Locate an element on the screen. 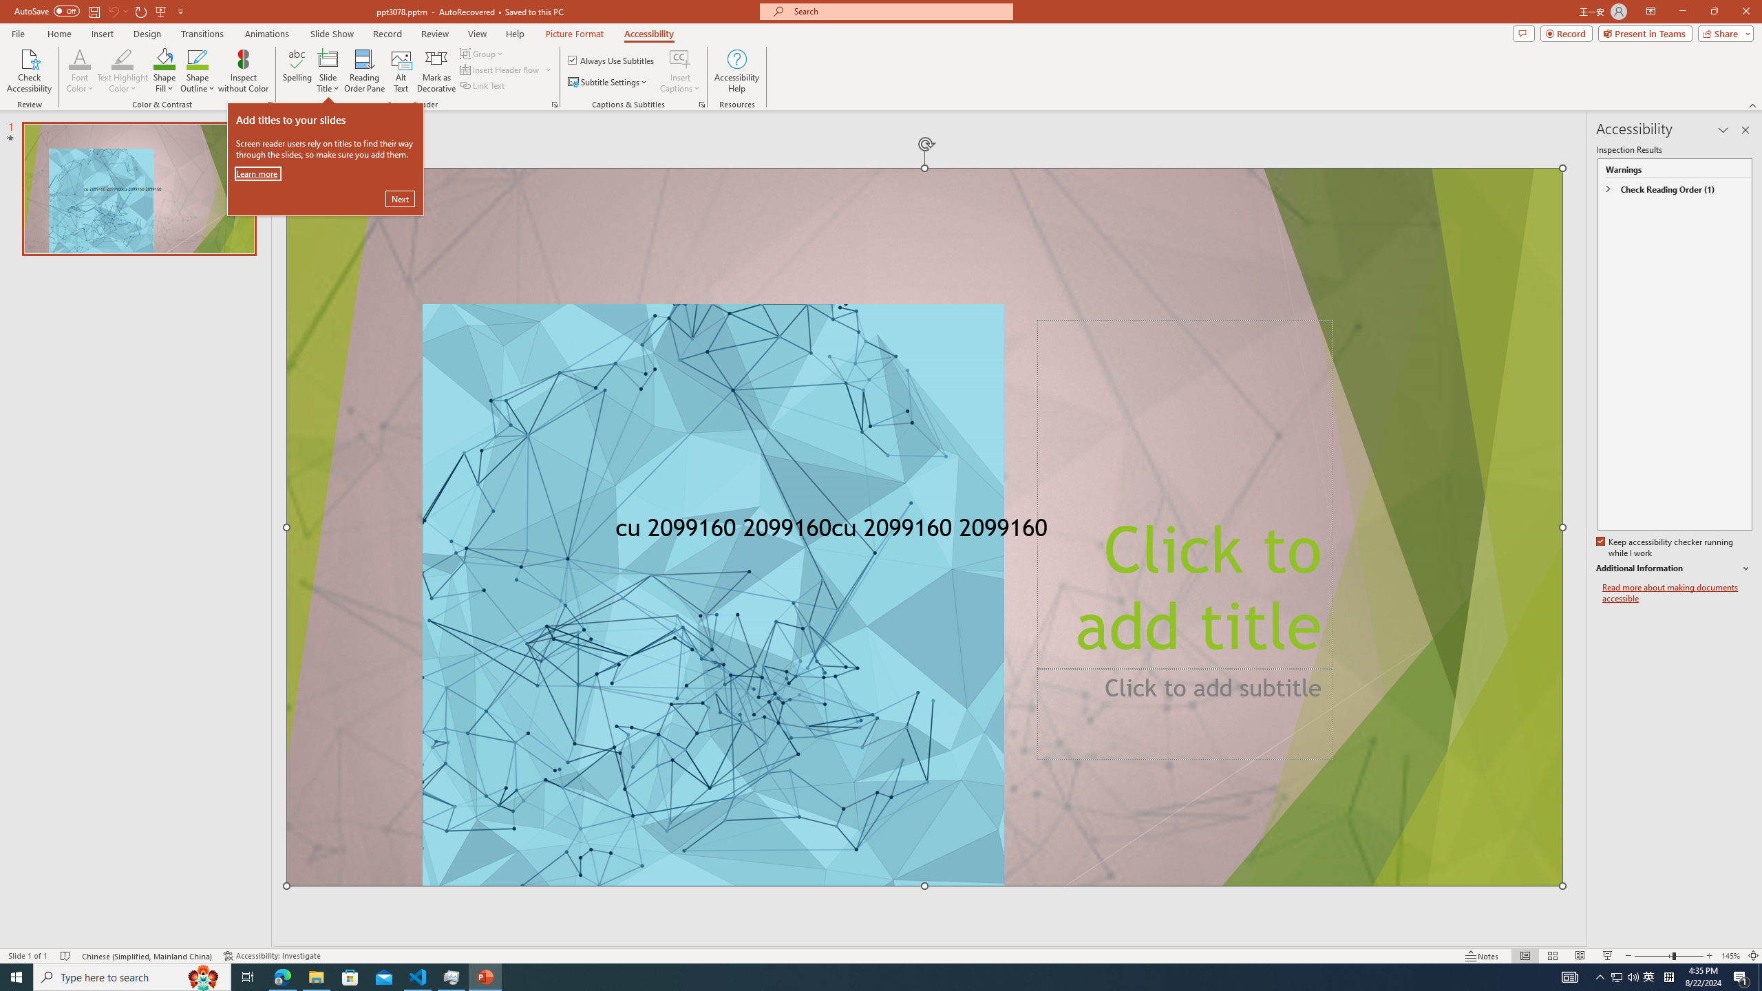 This screenshot has width=1762, height=991. File Explorer - 1 running window is located at coordinates (316, 977).